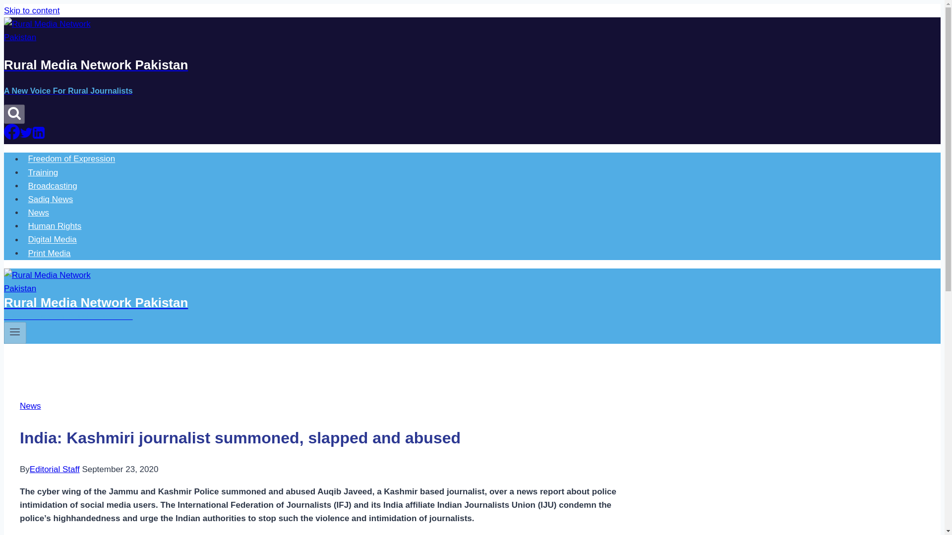 This screenshot has height=535, width=952. What do you see at coordinates (39, 137) in the screenshot?
I see `Linkedin` at bounding box center [39, 137].